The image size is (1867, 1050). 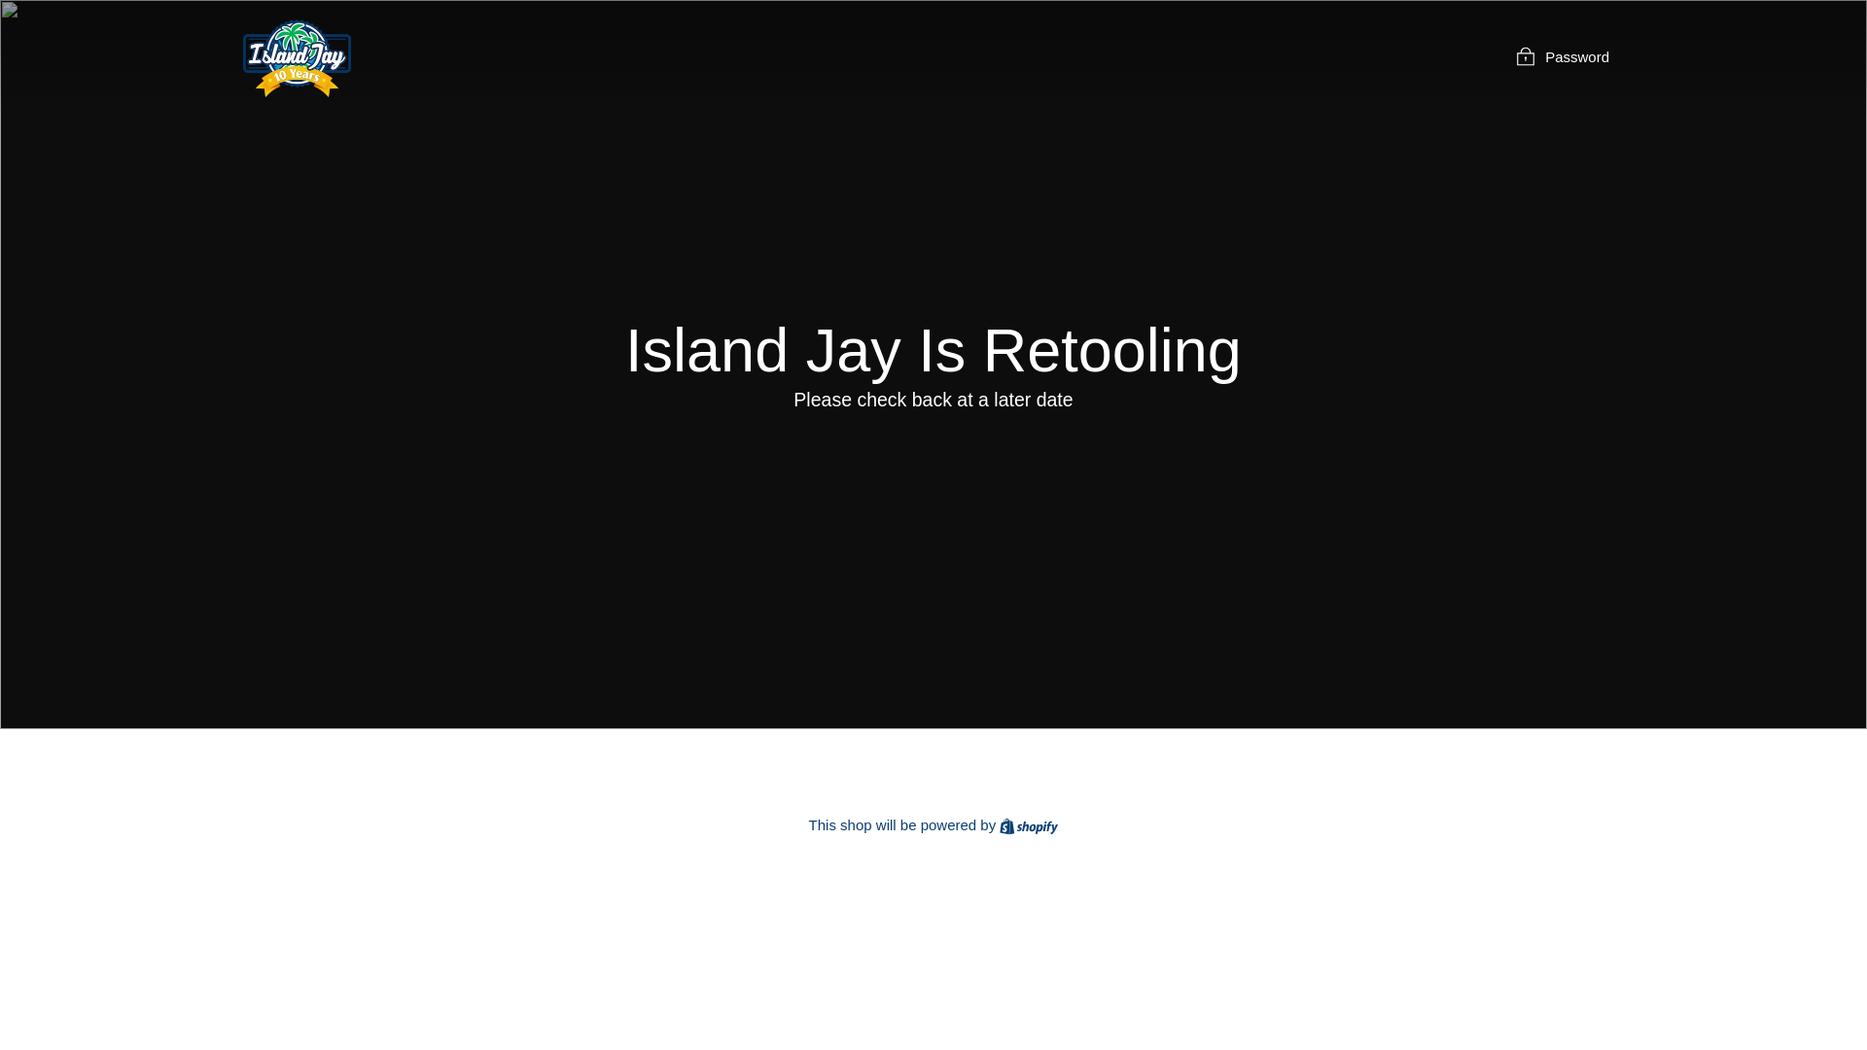 I want to click on Shopify logo, so click(x=1029, y=826).